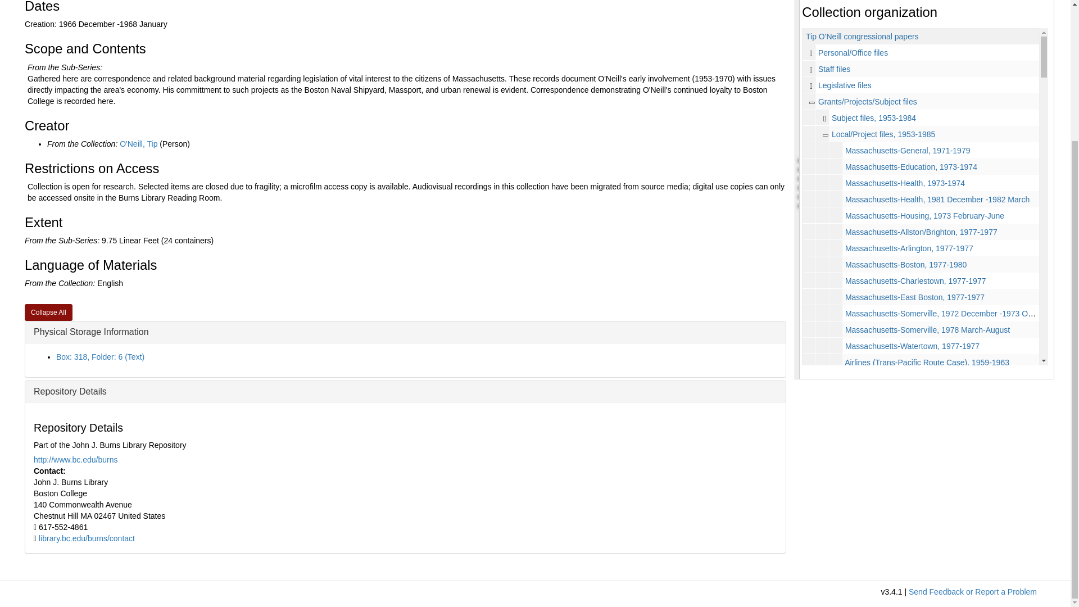 The height and width of the screenshot is (607, 1079). What do you see at coordinates (48, 312) in the screenshot?
I see `Collapse All` at bounding box center [48, 312].